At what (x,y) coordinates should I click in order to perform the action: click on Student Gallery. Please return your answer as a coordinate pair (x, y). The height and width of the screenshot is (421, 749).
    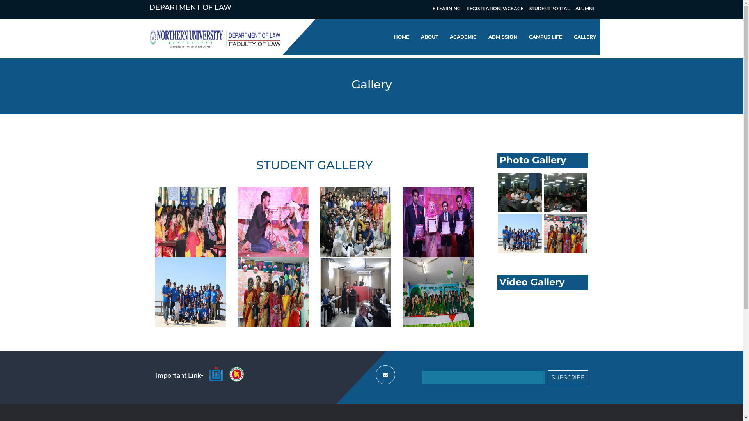
    Looking at the image, I should click on (566, 218).